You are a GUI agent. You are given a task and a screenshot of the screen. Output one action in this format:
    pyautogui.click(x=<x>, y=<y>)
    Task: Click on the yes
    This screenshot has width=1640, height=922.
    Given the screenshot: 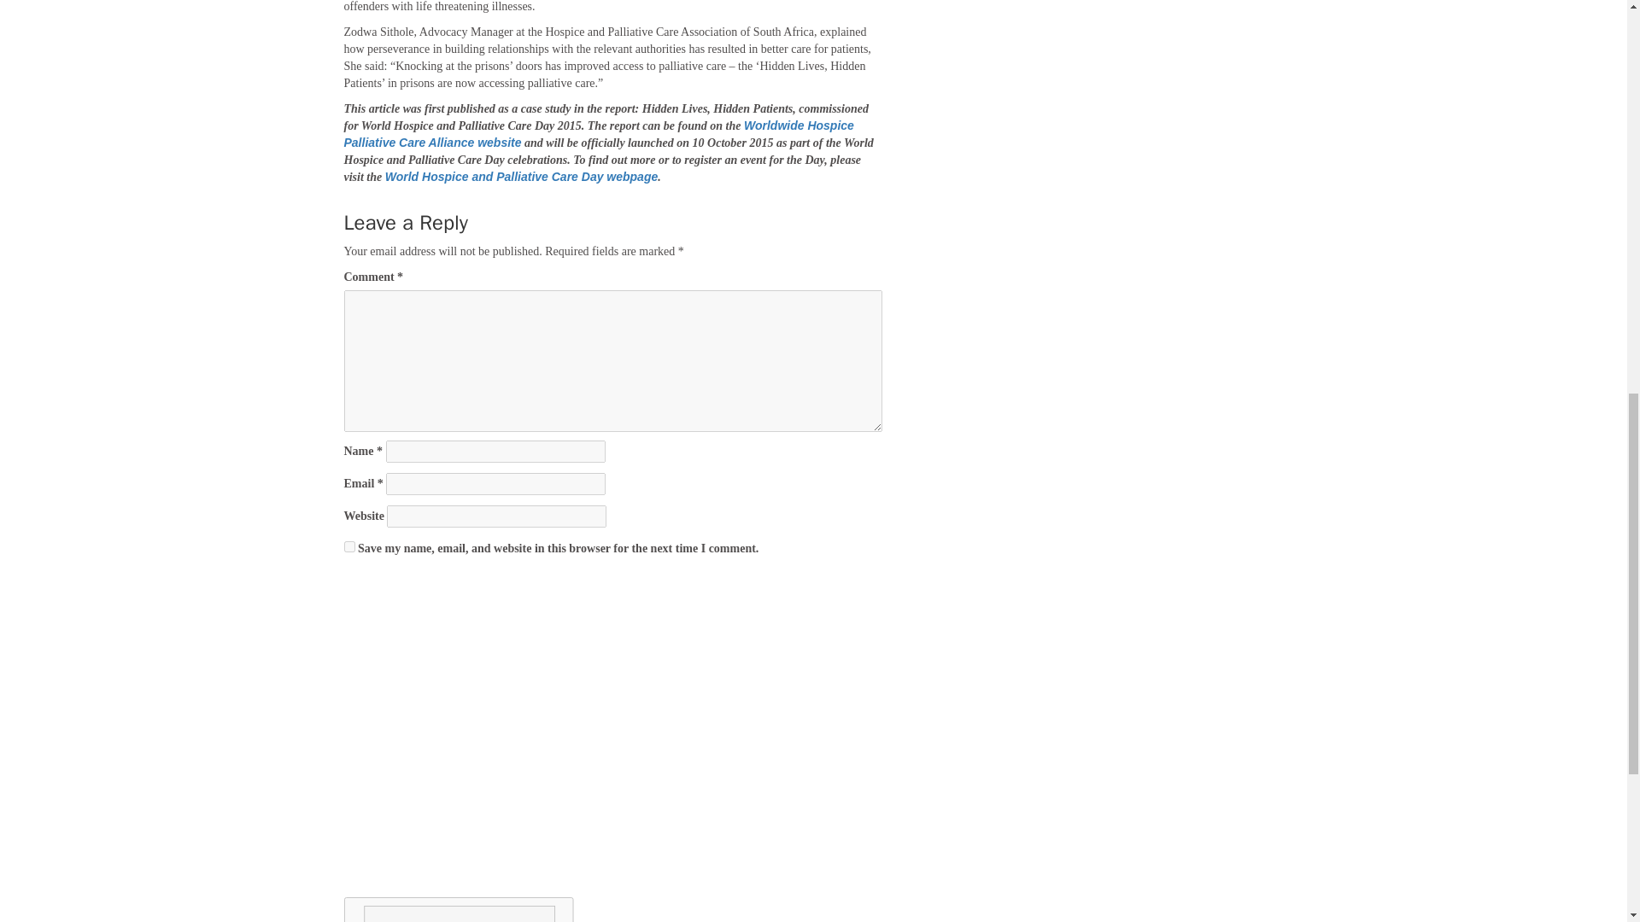 What is the action you would take?
    pyautogui.click(x=348, y=546)
    